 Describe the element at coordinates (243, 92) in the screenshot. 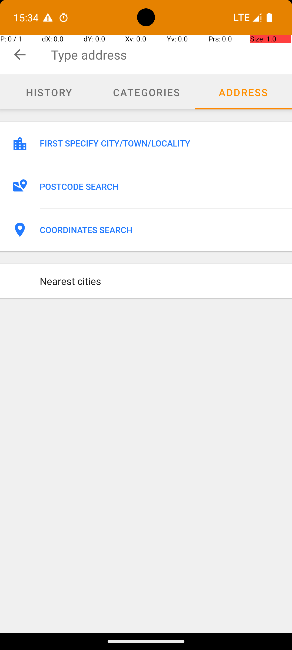

I see `ADDRESS` at that location.